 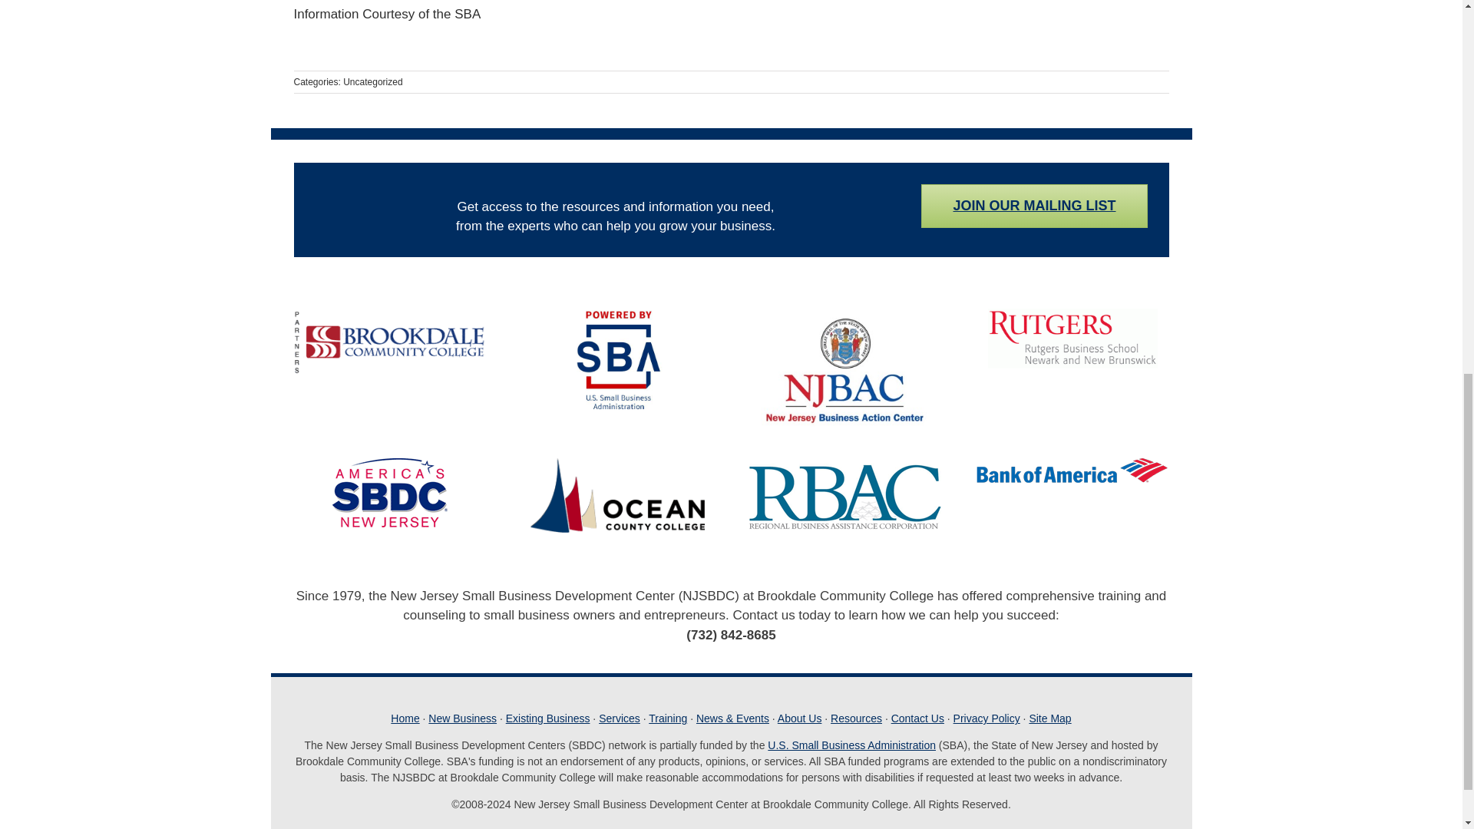 I want to click on New Jersey Business Action Center, so click(x=844, y=368).